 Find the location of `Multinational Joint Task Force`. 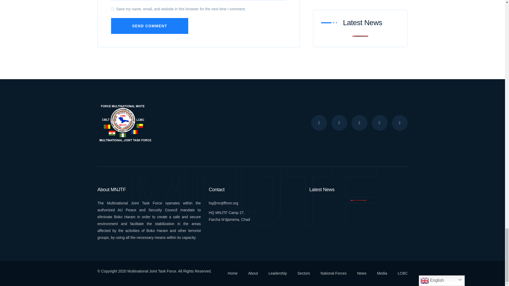

Multinational Joint Task Force is located at coordinates (125, 122).